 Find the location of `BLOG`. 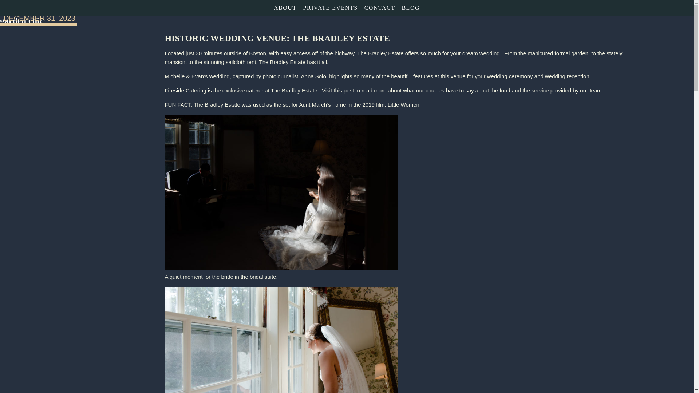

BLOG is located at coordinates (411, 8).